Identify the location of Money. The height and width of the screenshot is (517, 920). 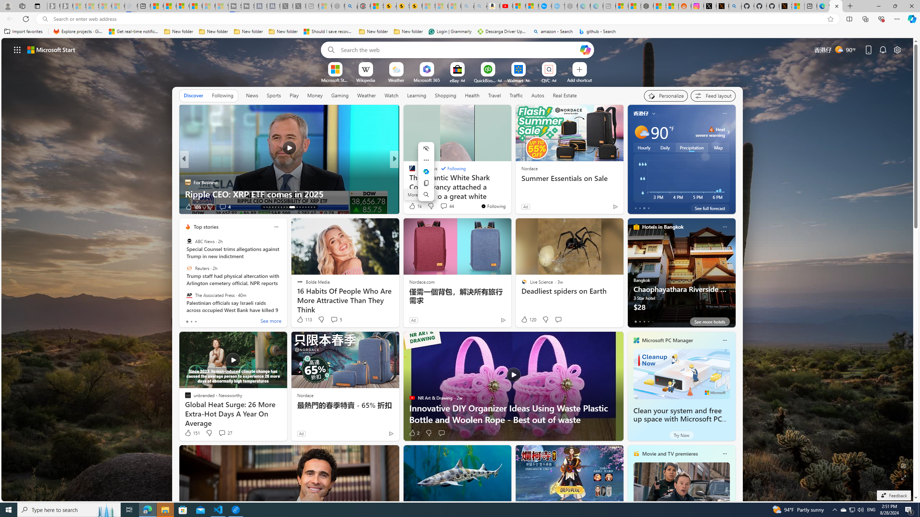
(314, 96).